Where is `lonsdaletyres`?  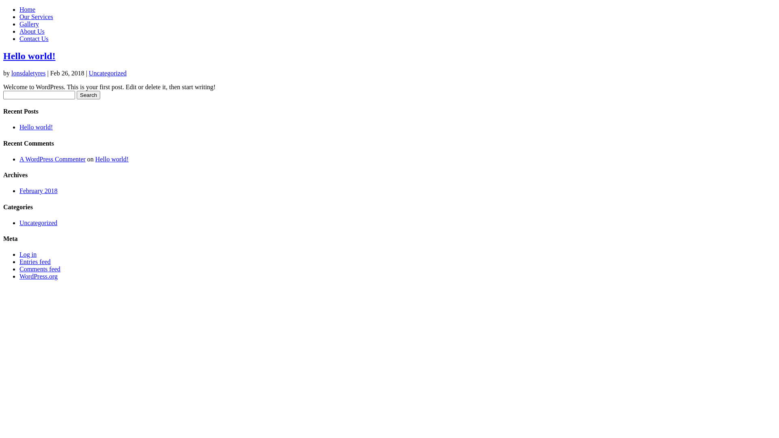
lonsdaletyres is located at coordinates (28, 73).